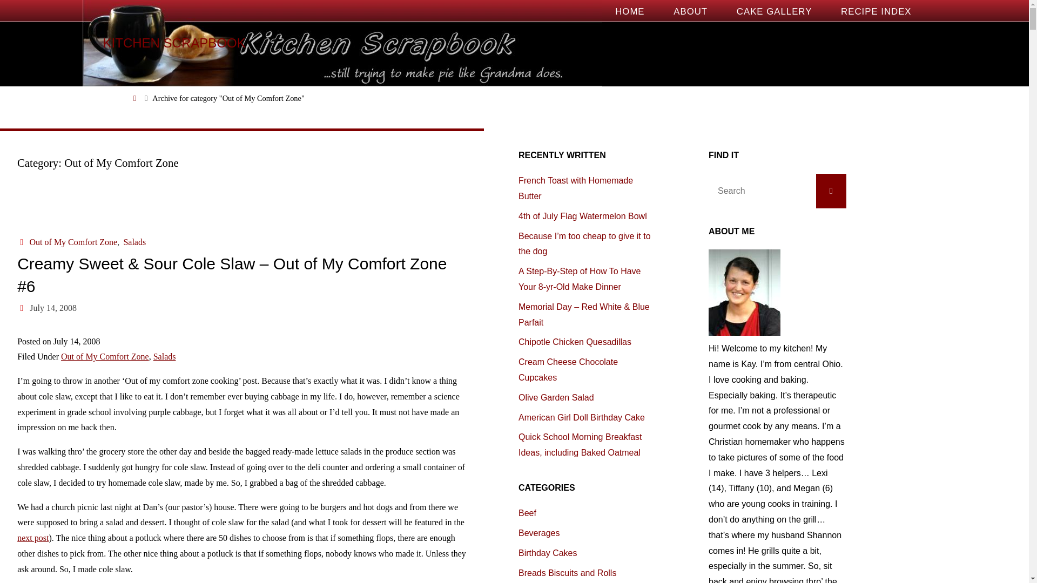  What do you see at coordinates (72, 242) in the screenshot?
I see `Out of My Comfort Zone` at bounding box center [72, 242].